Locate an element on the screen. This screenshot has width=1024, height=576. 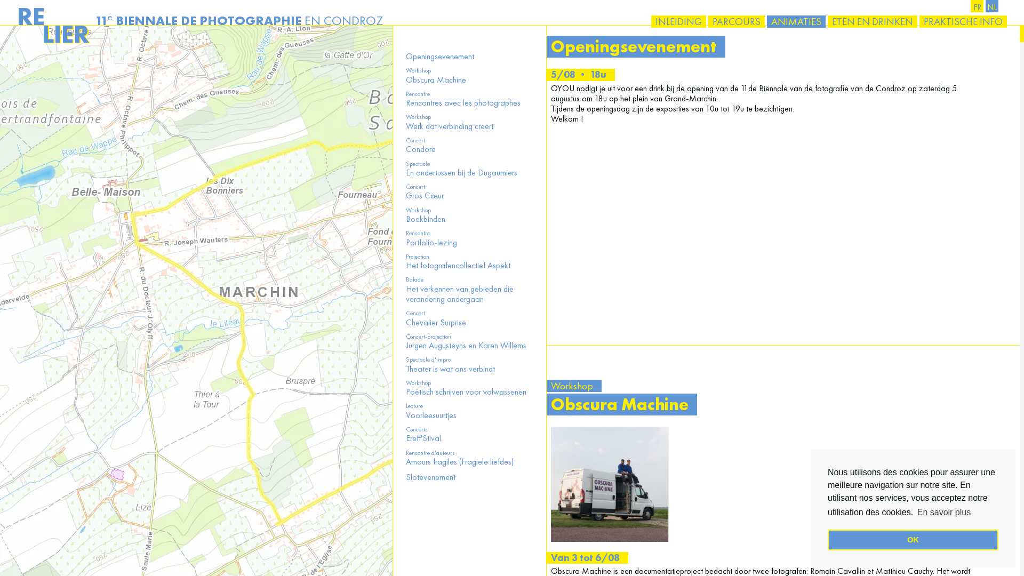
ANIMATIES is located at coordinates (796, 21).